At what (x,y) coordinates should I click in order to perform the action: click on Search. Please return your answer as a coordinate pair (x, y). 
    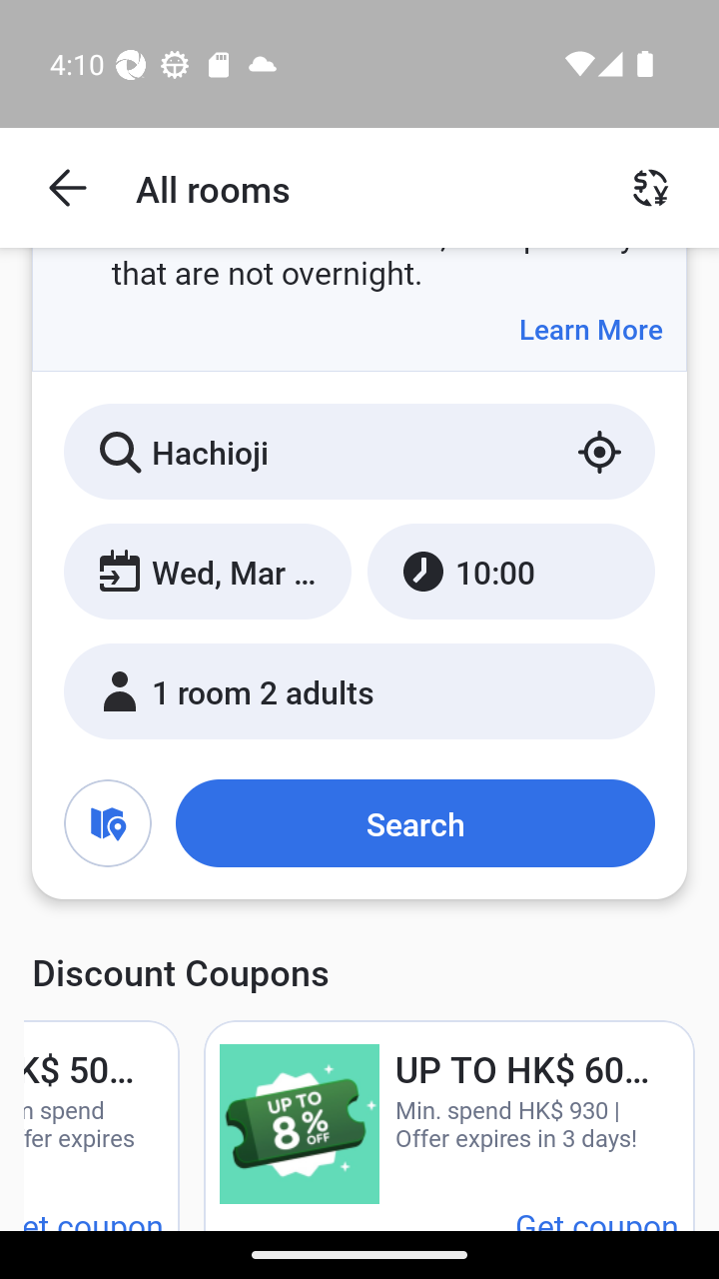
    Looking at the image, I should click on (414, 822).